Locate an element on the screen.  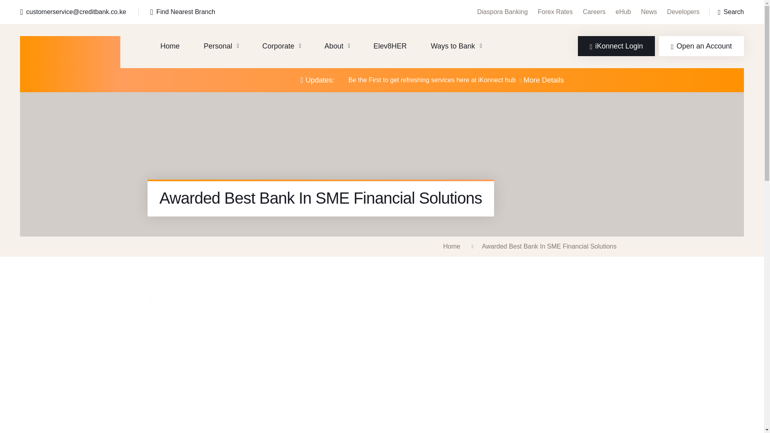
Forex Rates is located at coordinates (555, 11).